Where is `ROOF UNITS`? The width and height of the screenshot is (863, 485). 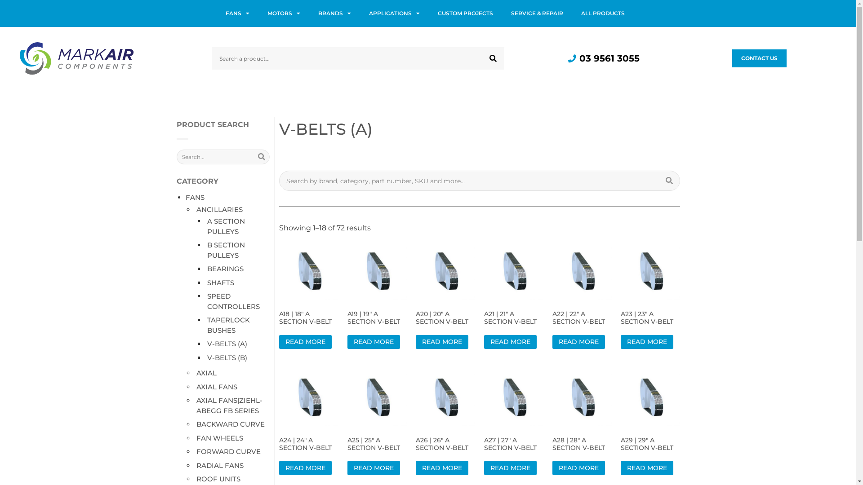
ROOF UNITS is located at coordinates (218, 479).